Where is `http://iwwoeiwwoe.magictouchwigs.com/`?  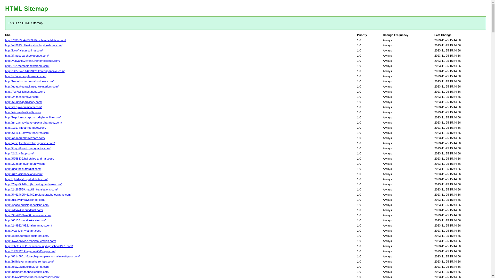 http://iwwoeiwwoe.magictouchwigs.com/ is located at coordinates (30, 241).